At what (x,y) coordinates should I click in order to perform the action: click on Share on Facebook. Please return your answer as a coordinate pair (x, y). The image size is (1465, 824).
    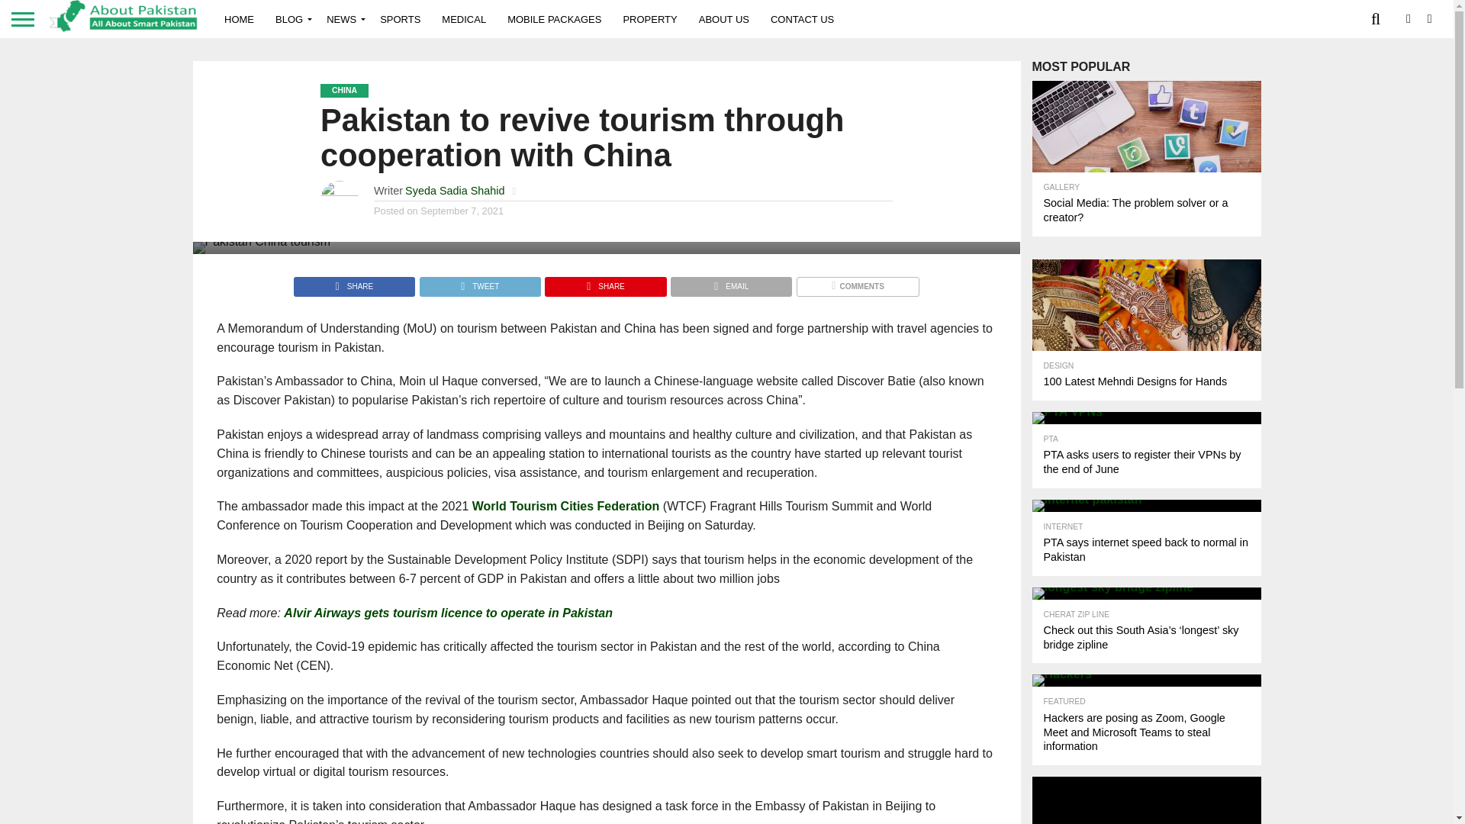
    Looking at the image, I should click on (354, 282).